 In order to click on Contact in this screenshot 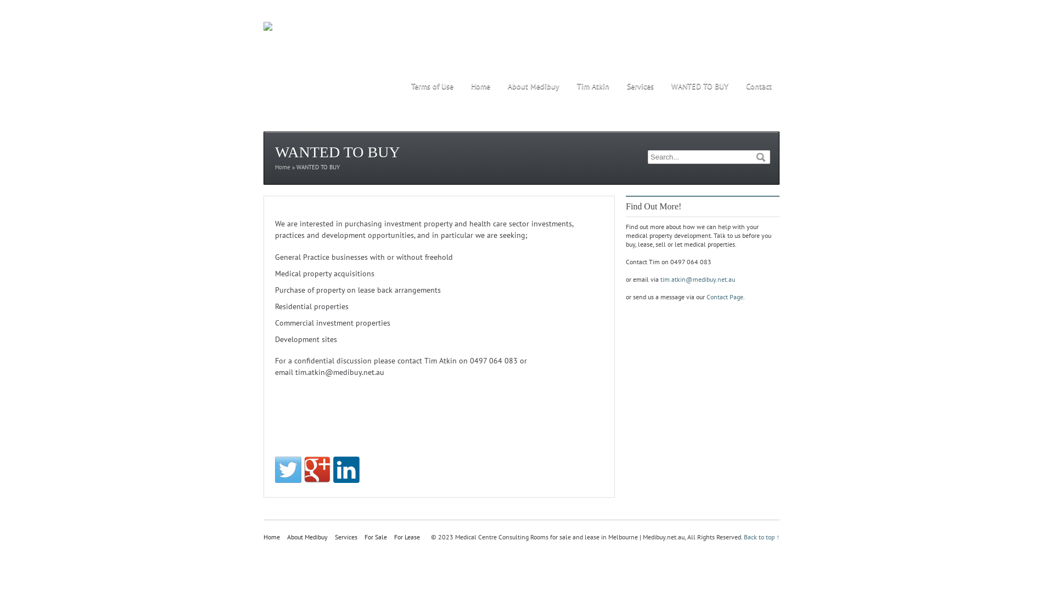, I will do `click(759, 87)`.